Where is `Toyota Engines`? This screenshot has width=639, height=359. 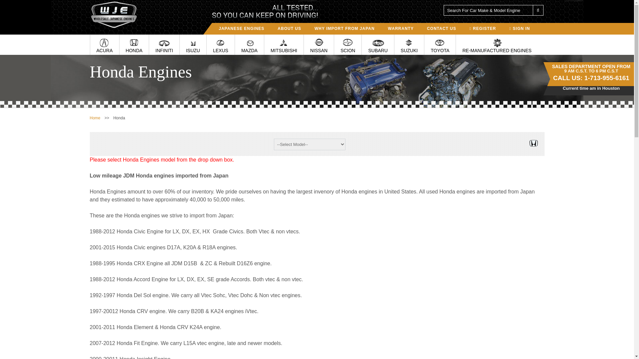 Toyota Engines is located at coordinates (440, 45).